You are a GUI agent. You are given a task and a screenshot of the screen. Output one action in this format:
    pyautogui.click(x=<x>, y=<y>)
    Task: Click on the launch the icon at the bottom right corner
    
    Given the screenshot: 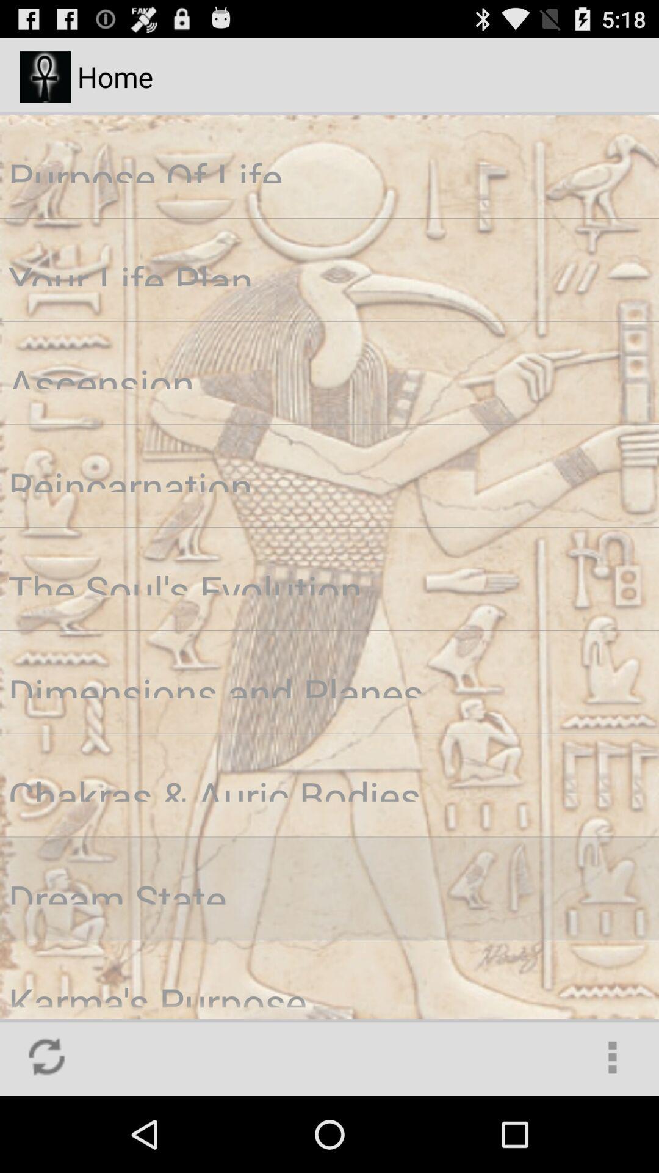 What is the action you would take?
    pyautogui.click(x=612, y=1057)
    